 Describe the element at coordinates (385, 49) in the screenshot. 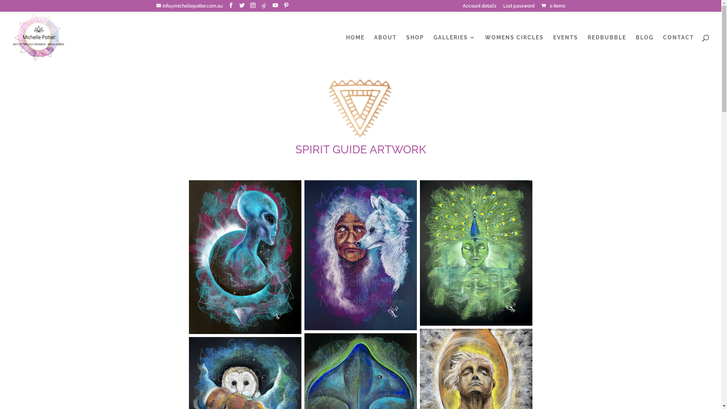

I see `ABOUT` at that location.